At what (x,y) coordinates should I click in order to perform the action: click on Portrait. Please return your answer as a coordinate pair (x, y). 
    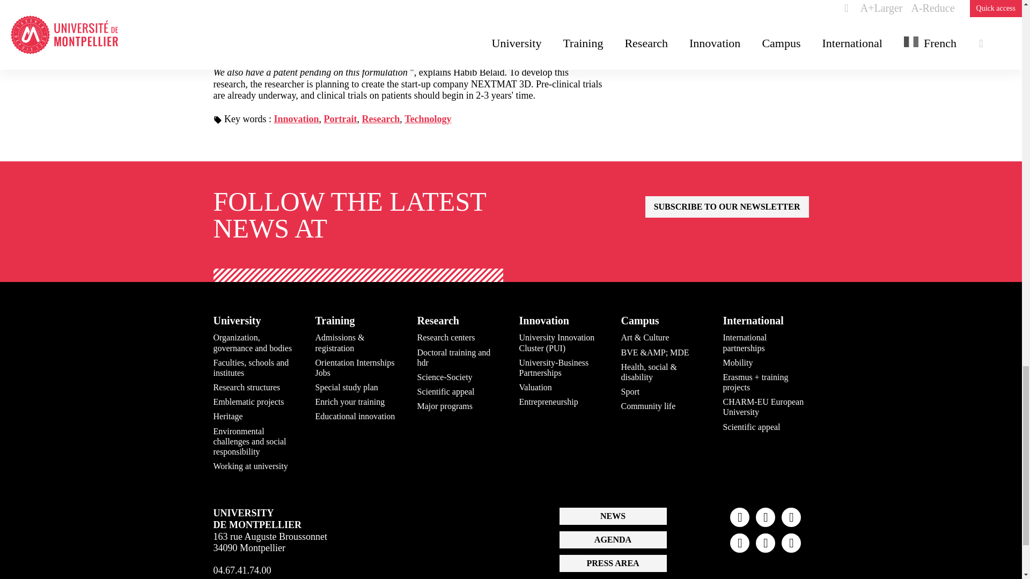
    Looking at the image, I should click on (341, 119).